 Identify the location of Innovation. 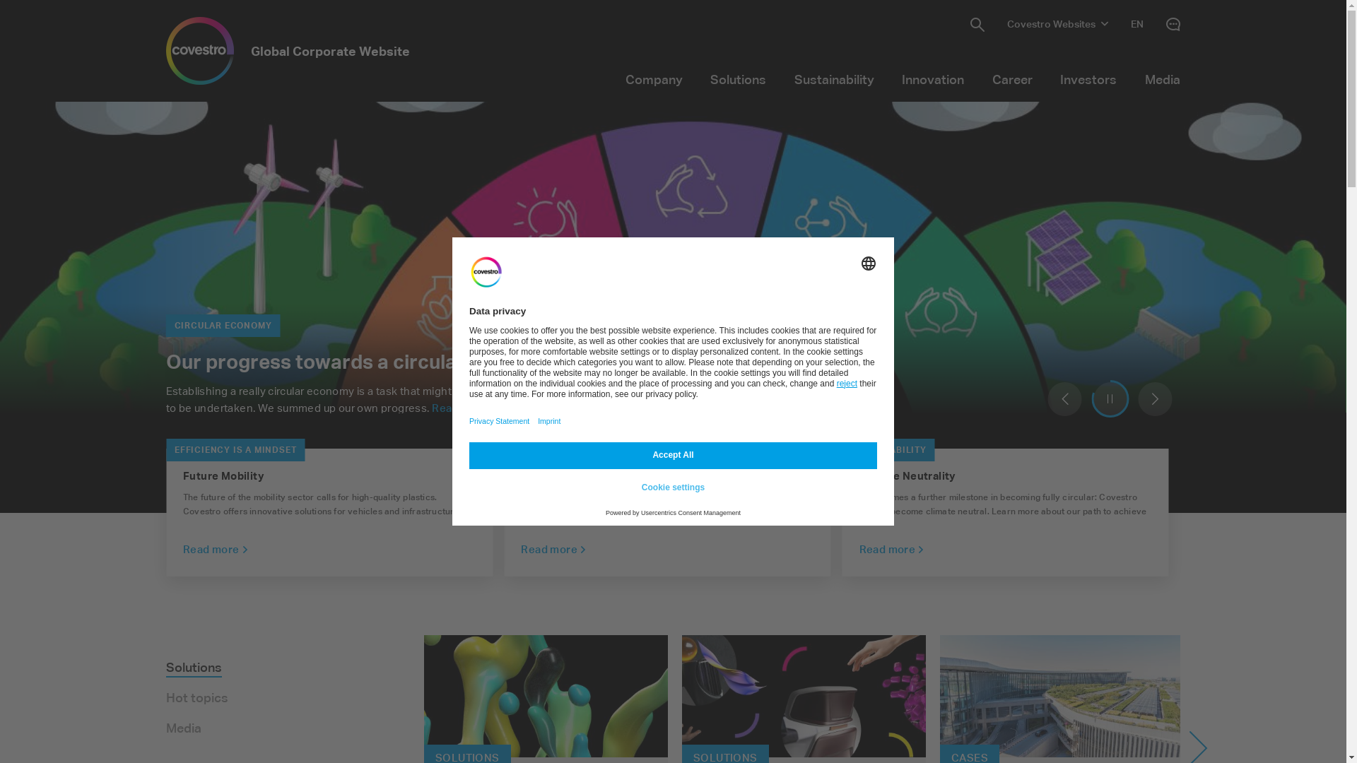
(934, 79).